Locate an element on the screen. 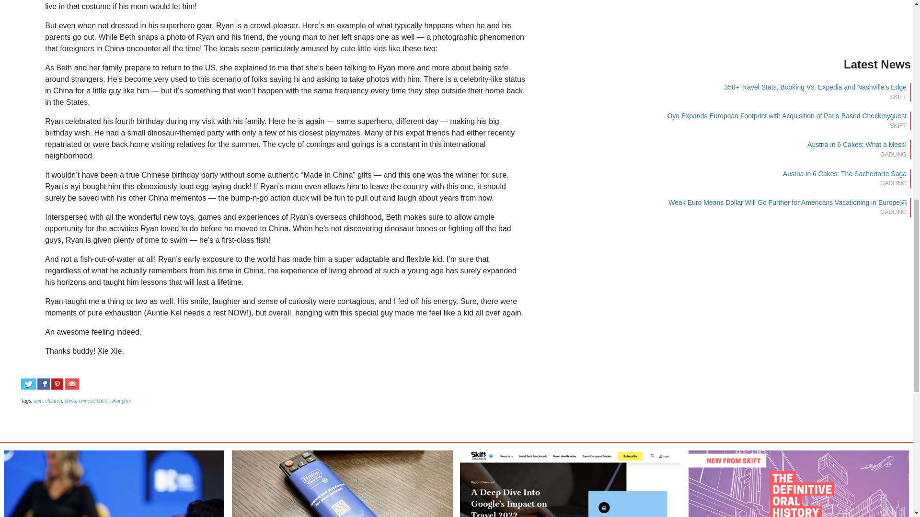 The width and height of the screenshot is (920, 517). Share via email is located at coordinates (72, 384).